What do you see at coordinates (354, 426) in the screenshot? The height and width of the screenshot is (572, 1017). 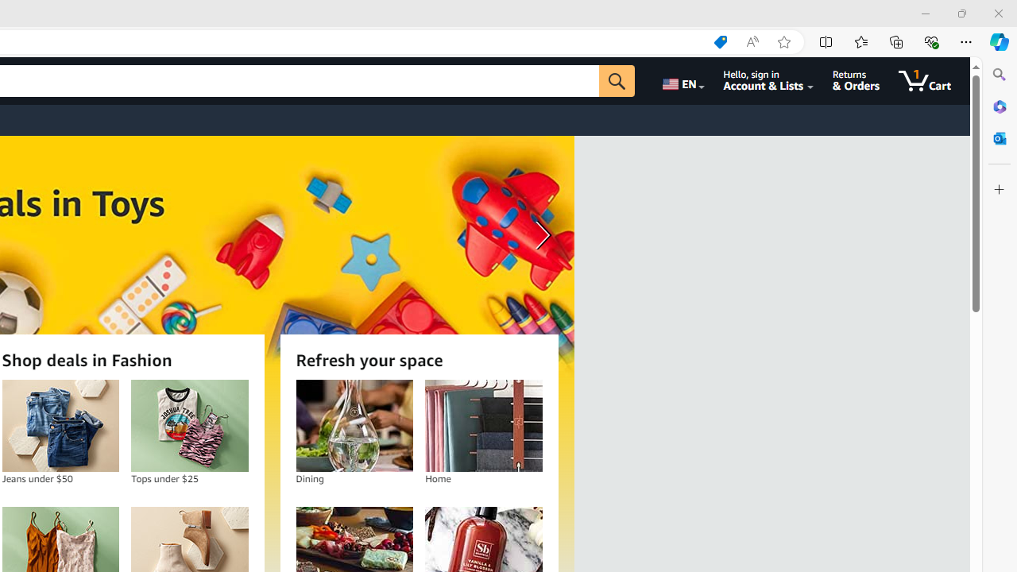 I see `Dining` at bounding box center [354, 426].